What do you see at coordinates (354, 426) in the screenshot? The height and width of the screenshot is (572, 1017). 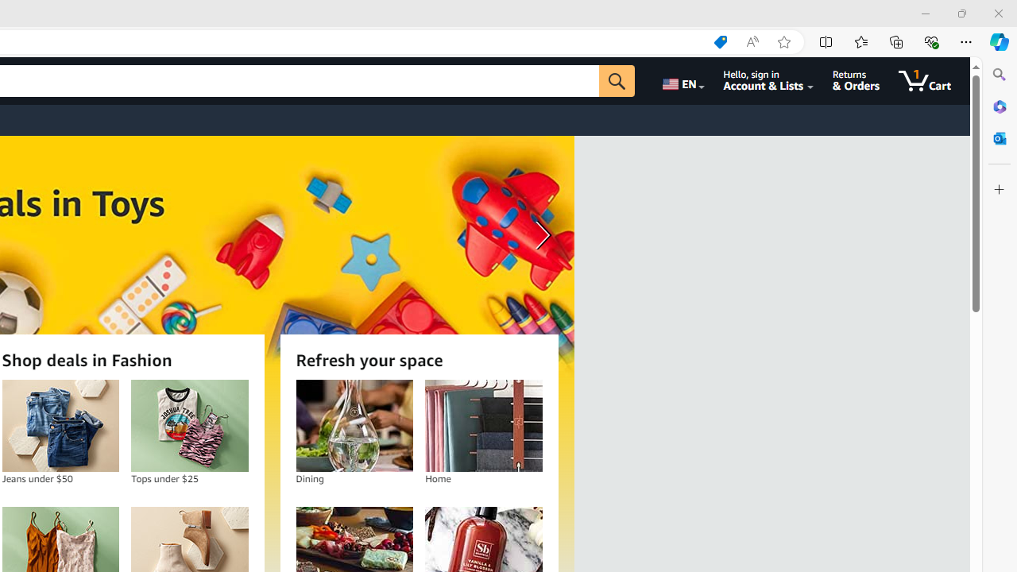 I see `Dining` at bounding box center [354, 426].